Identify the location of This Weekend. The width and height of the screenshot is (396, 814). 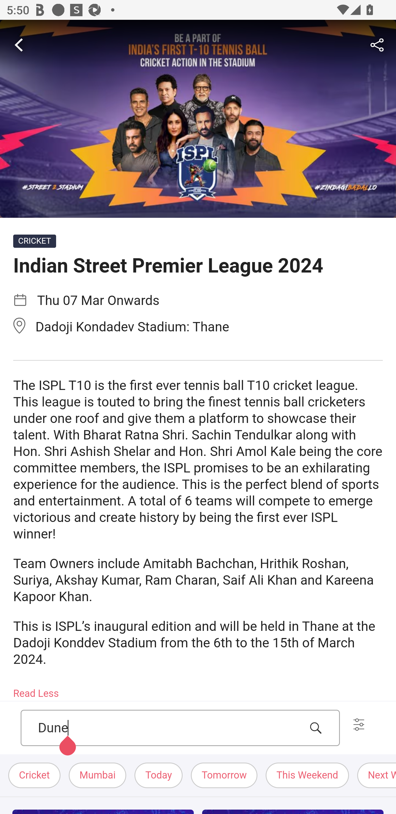
(307, 775).